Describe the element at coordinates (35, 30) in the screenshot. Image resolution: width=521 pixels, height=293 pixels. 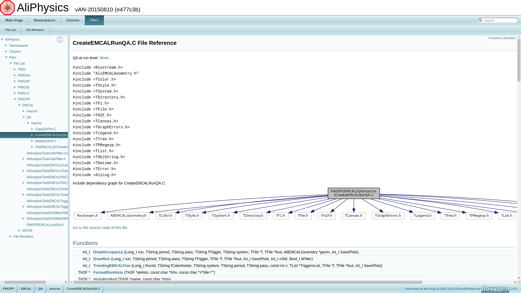
I see `File Members` at that location.